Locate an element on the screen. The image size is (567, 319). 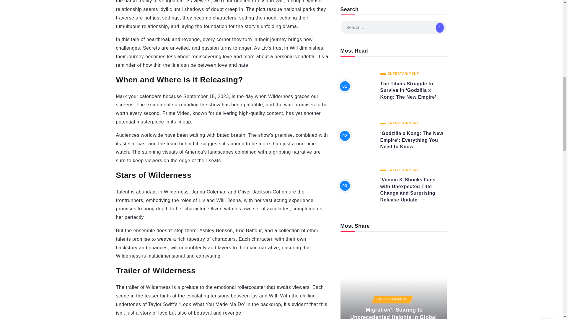
ENTERTAINMENT is located at coordinates (400, 28).